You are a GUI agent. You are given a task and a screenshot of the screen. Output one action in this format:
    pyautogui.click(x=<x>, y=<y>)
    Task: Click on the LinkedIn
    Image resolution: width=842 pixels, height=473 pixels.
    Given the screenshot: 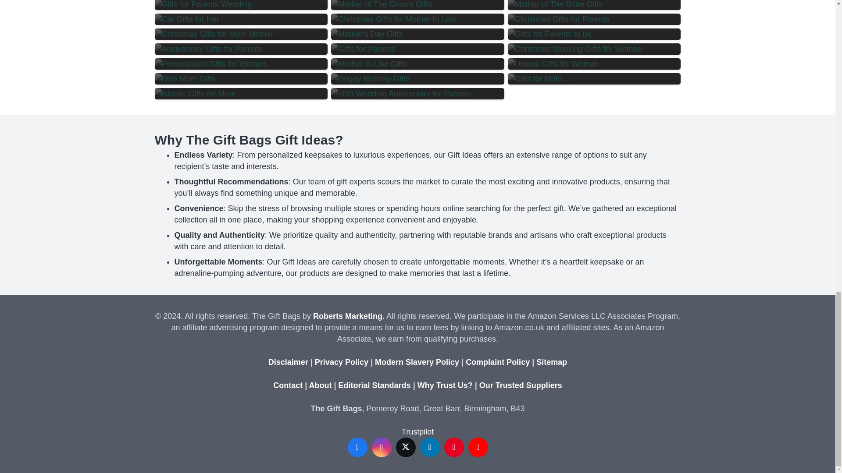 What is the action you would take?
    pyautogui.click(x=430, y=448)
    